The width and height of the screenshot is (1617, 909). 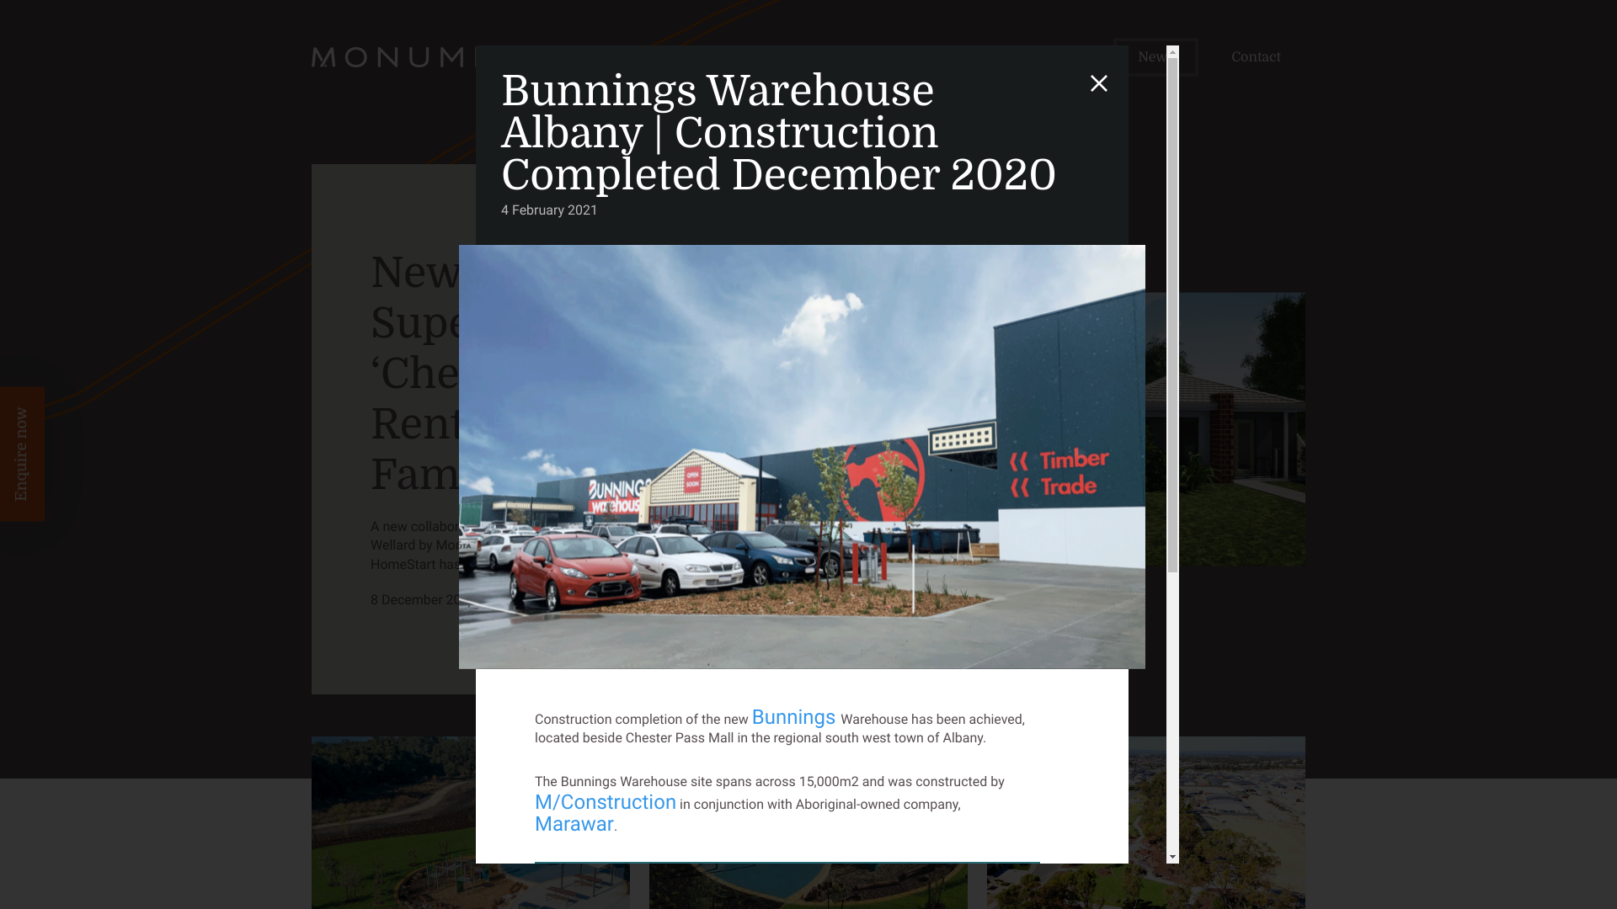 What do you see at coordinates (1257, 57) in the screenshot?
I see `Contact` at bounding box center [1257, 57].